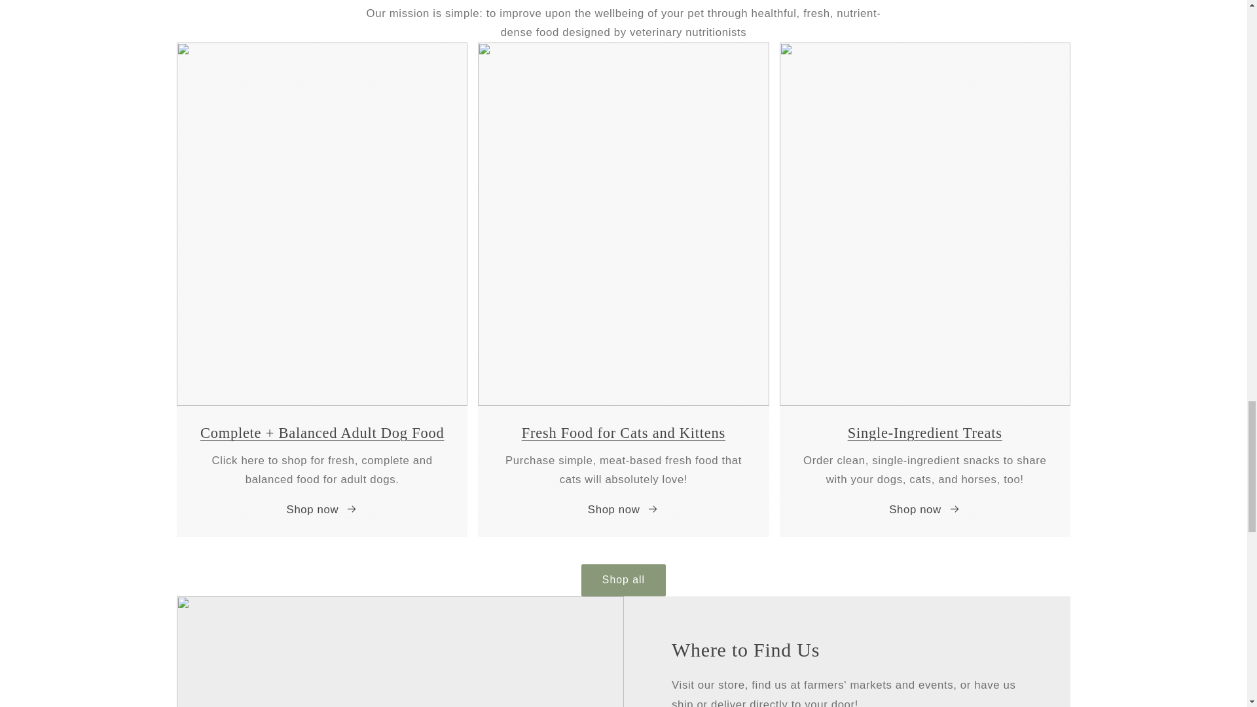 This screenshot has height=707, width=1257. What do you see at coordinates (322, 433) in the screenshot?
I see `Fresh Dog Food` at bounding box center [322, 433].